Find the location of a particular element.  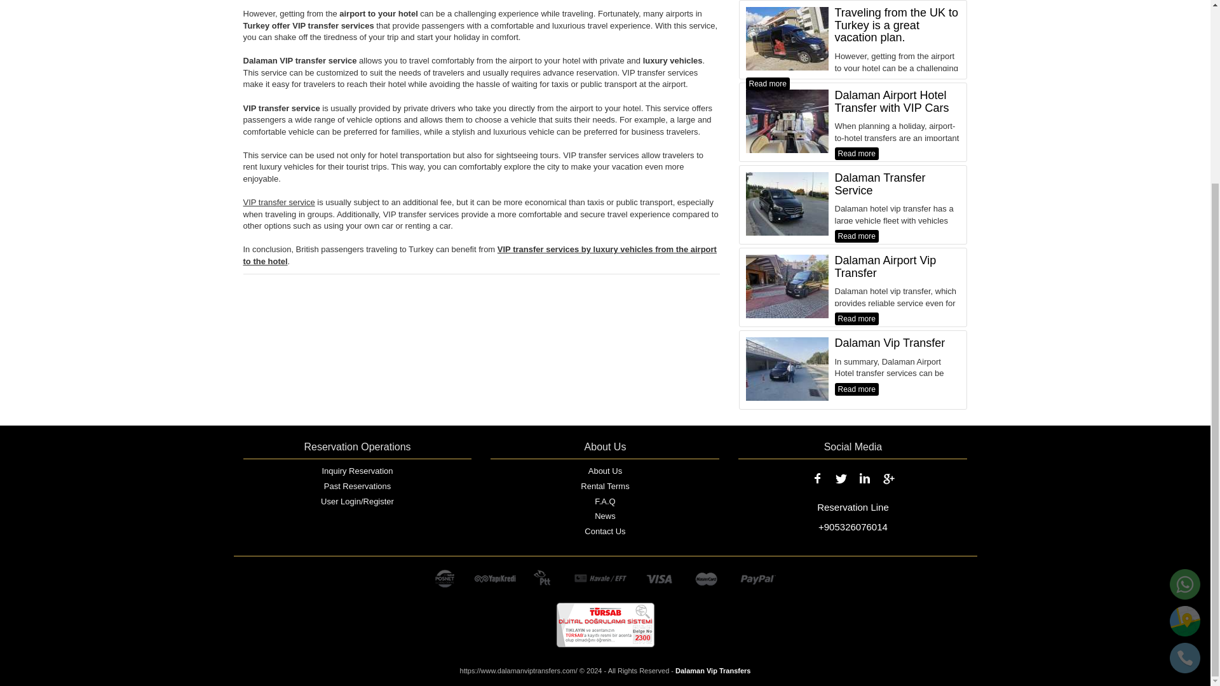

Read more is located at coordinates (857, 319).